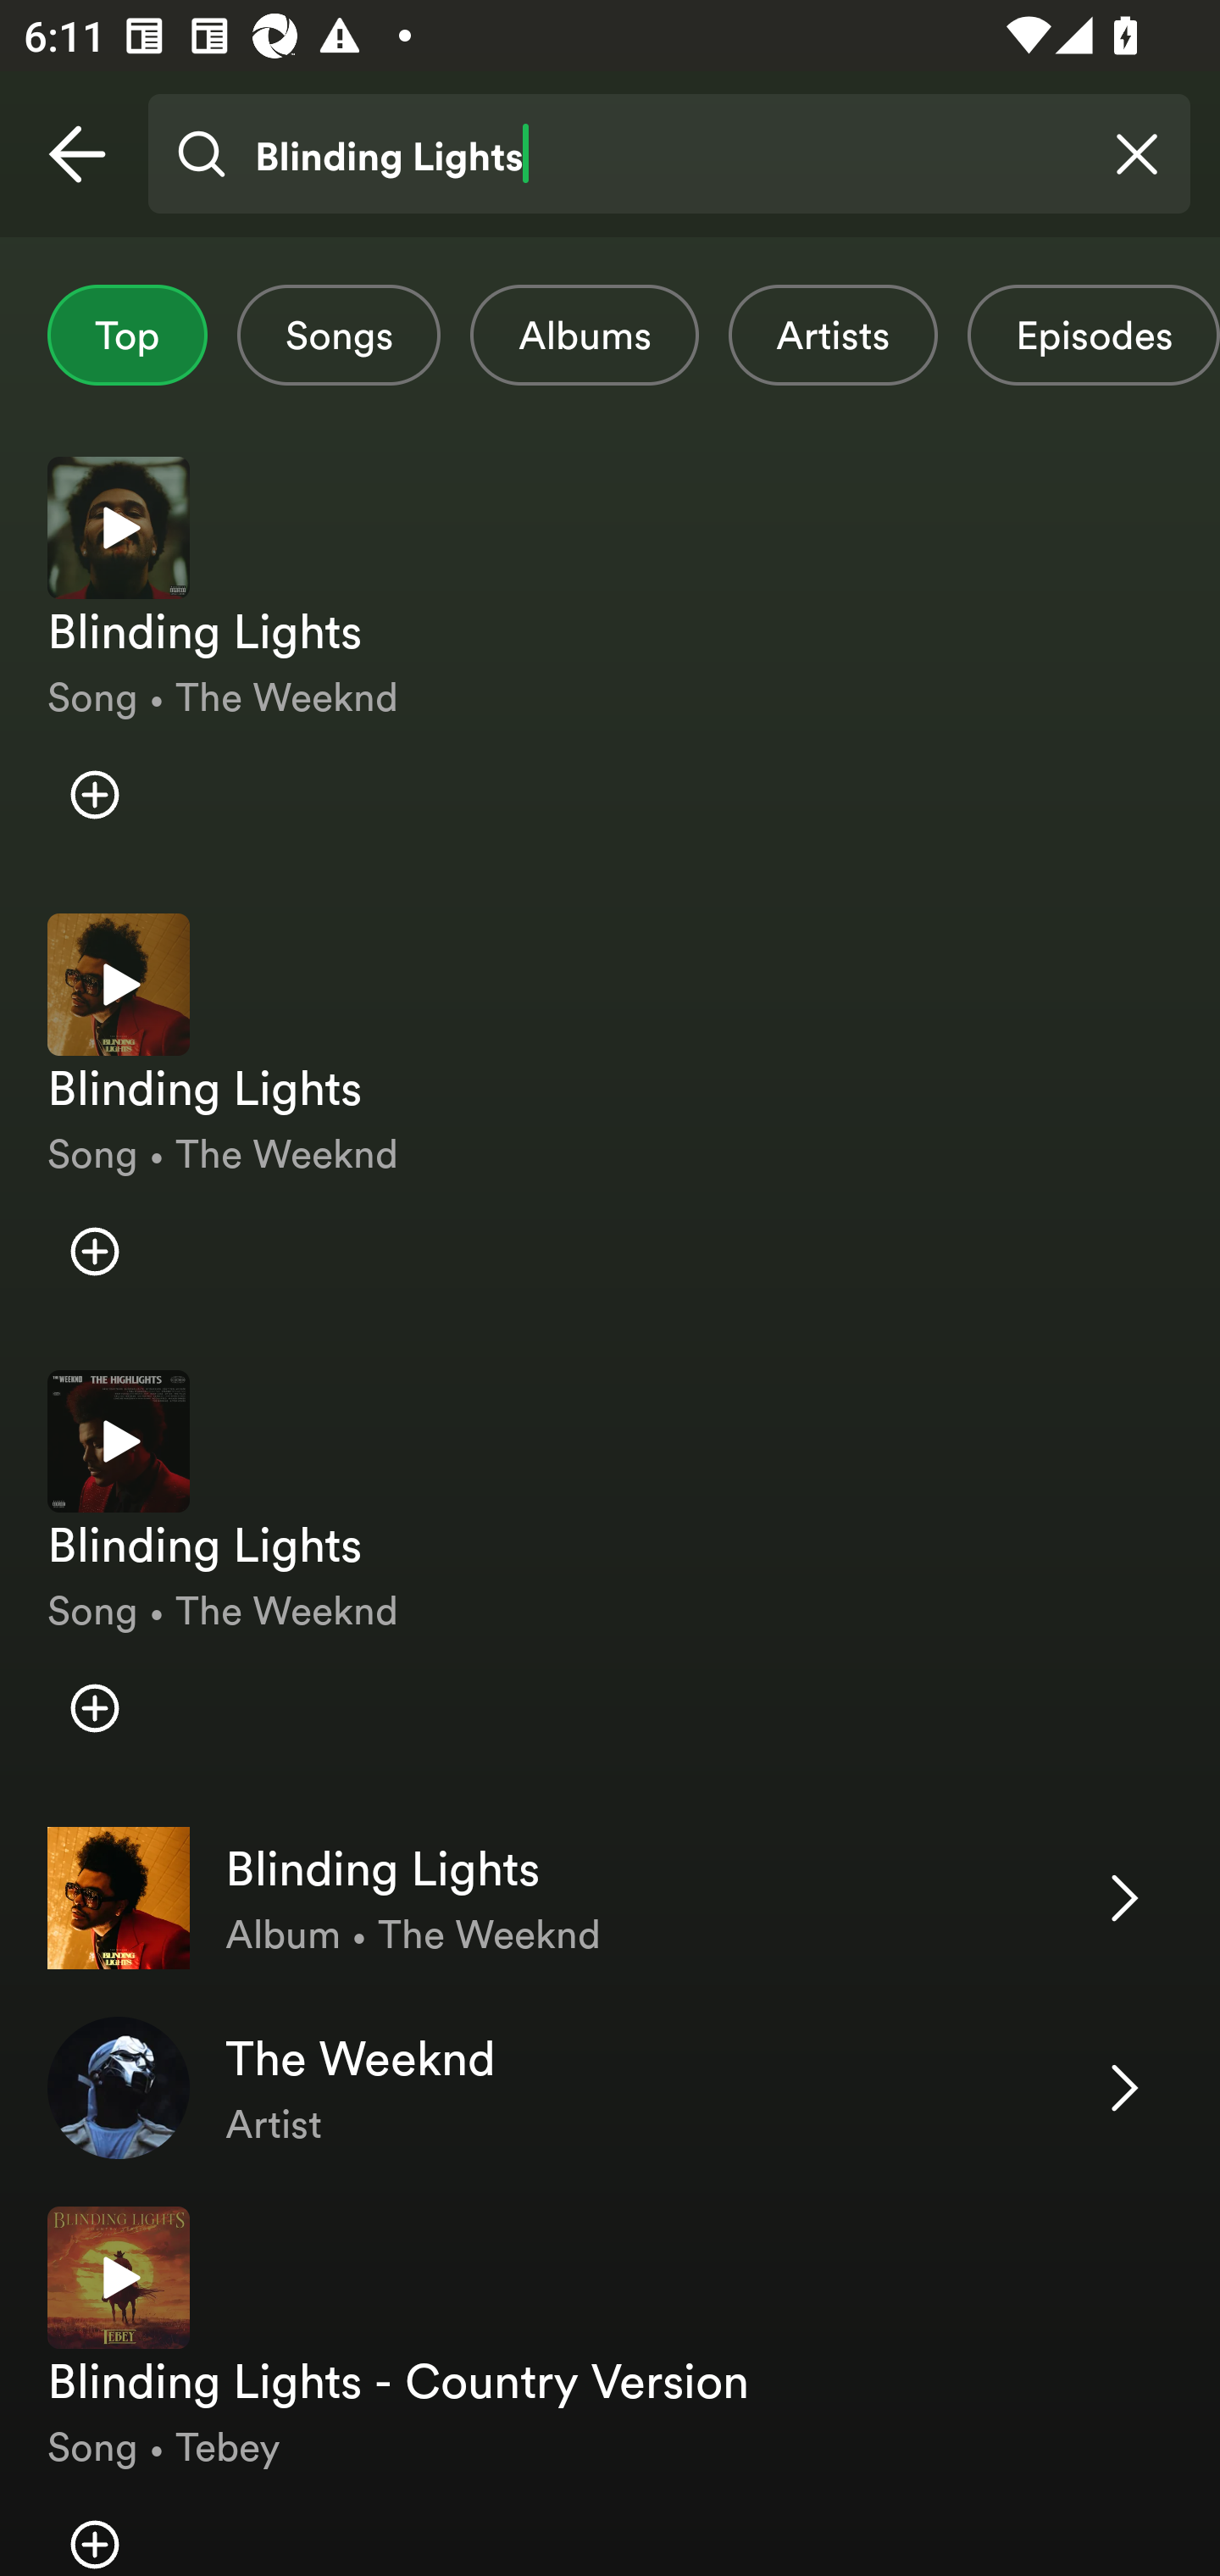  Describe the element at coordinates (585, 335) in the screenshot. I see `Albums` at that location.